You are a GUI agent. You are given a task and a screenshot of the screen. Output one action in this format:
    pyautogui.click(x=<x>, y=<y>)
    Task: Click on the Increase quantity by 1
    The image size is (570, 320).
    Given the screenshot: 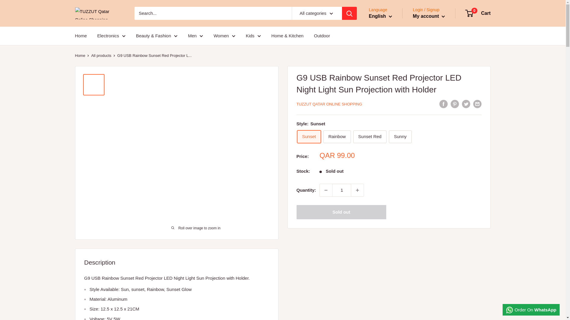 What is the action you would take?
    pyautogui.click(x=357, y=190)
    